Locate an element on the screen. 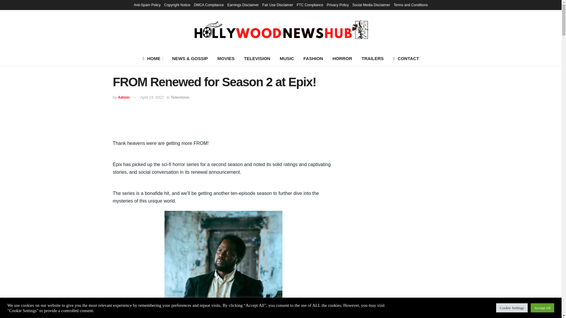  Admin is located at coordinates (124, 97).